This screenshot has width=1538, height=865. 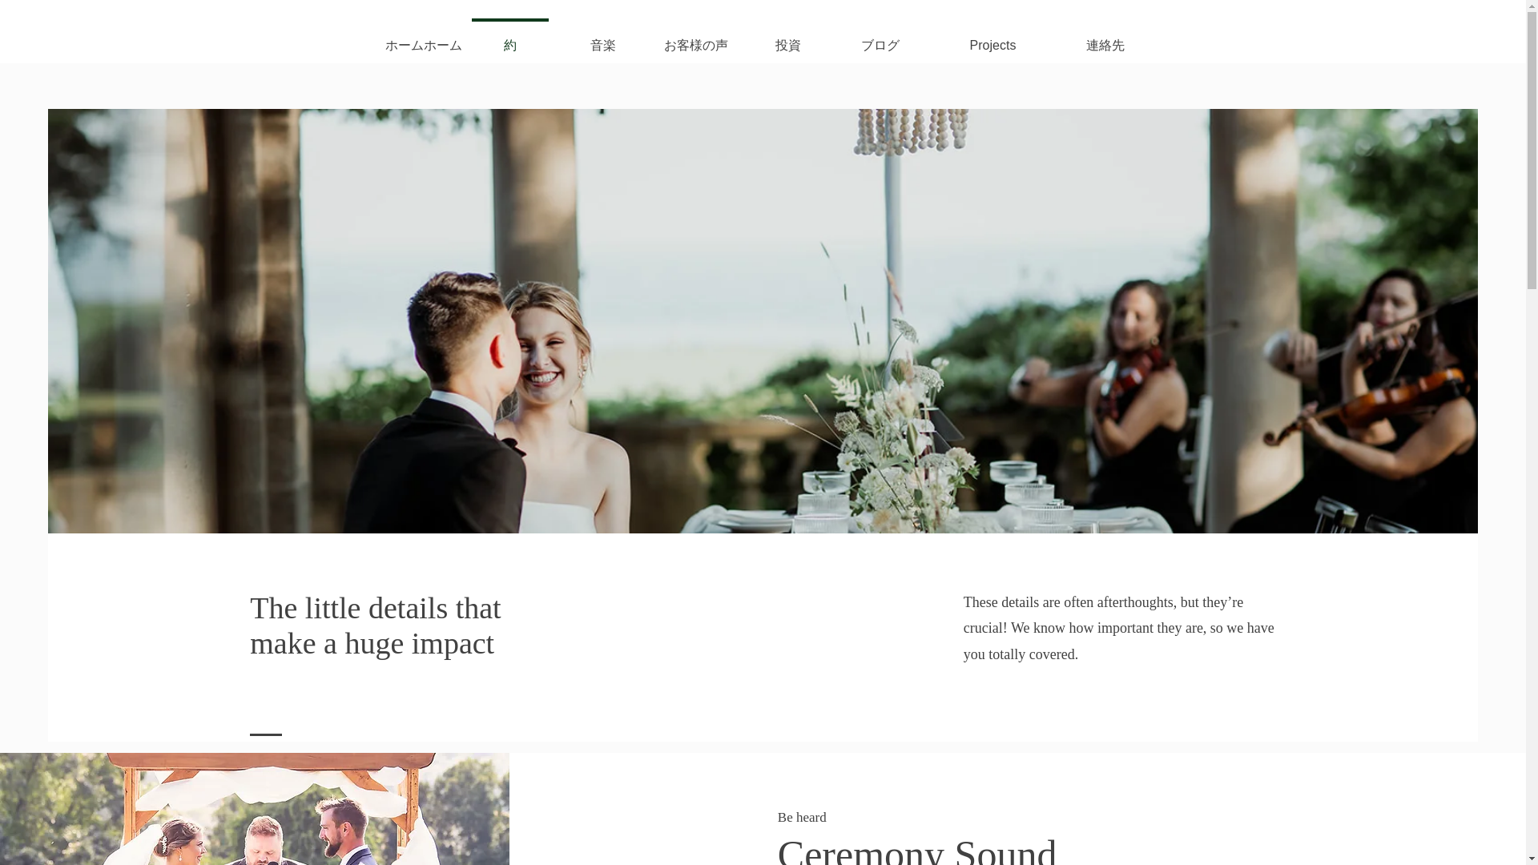 What do you see at coordinates (992, 38) in the screenshot?
I see `Projects` at bounding box center [992, 38].